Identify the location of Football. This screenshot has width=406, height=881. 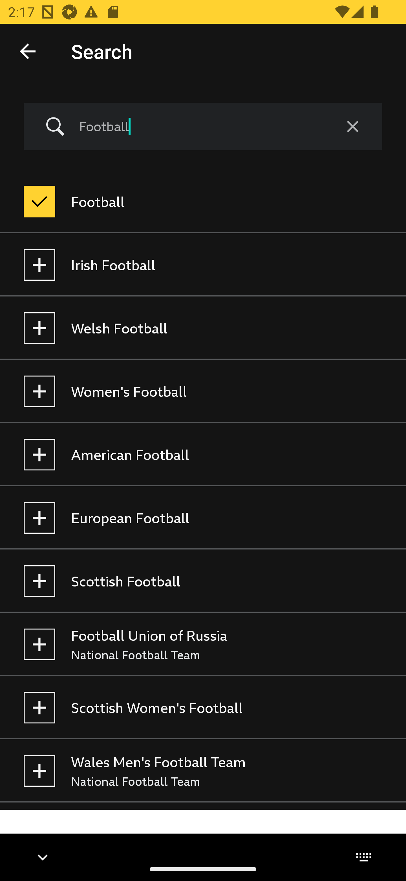
(203, 202).